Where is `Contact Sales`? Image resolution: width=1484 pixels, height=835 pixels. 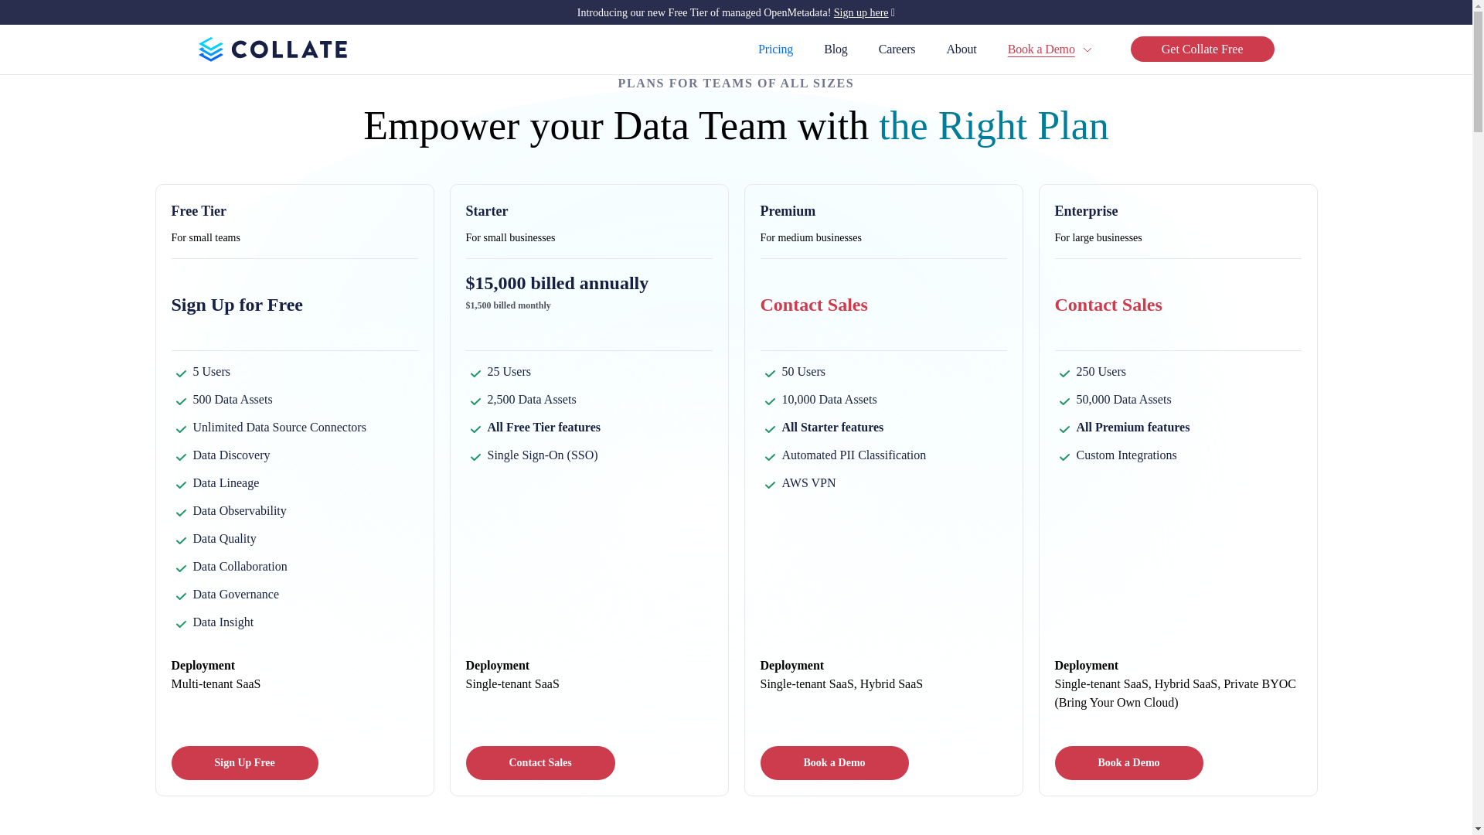 Contact Sales is located at coordinates (539, 762).